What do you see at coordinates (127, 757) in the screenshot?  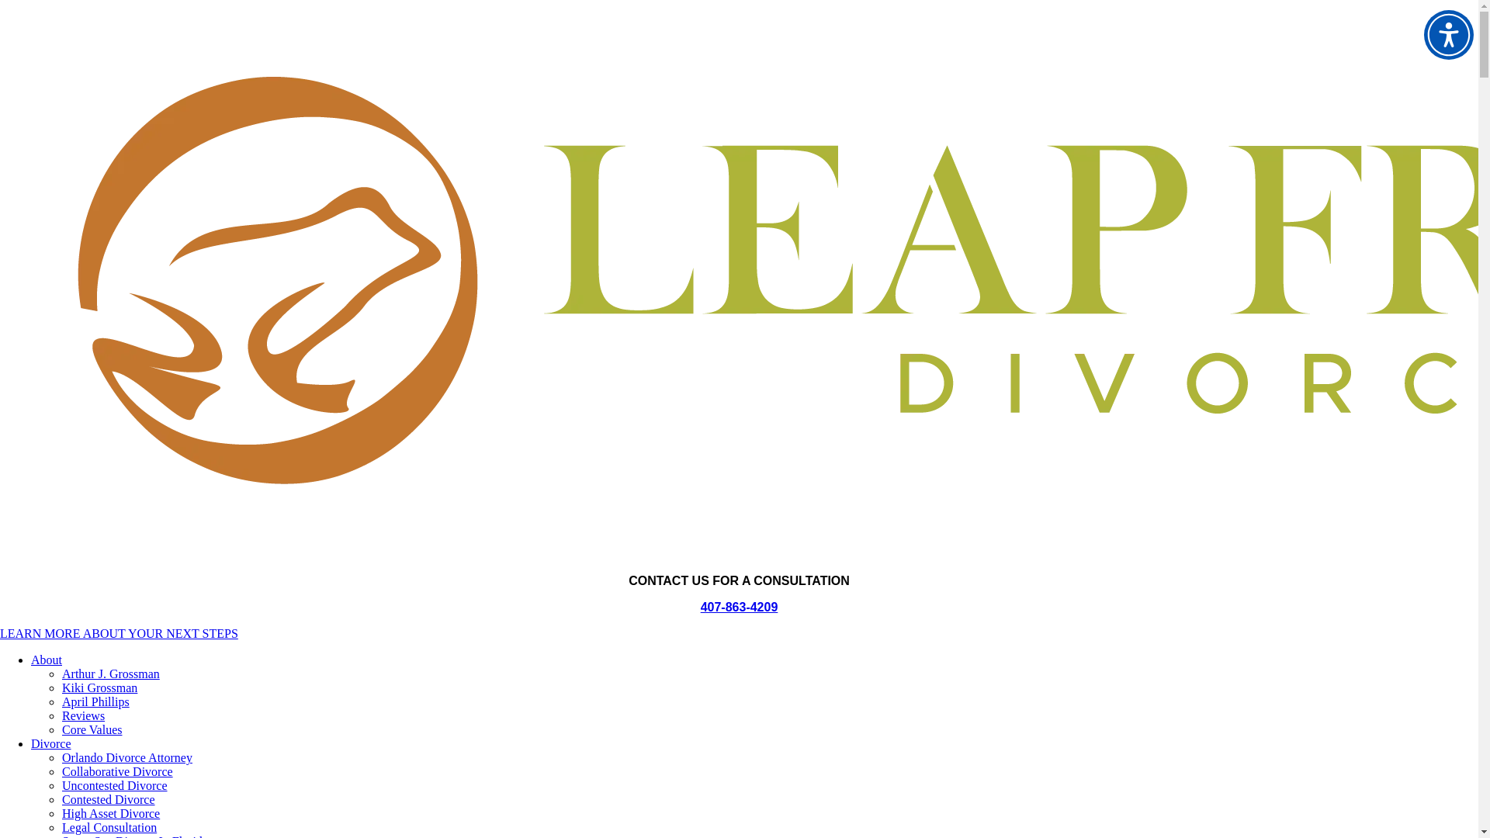 I see `Orlando Divorce Attorney` at bounding box center [127, 757].